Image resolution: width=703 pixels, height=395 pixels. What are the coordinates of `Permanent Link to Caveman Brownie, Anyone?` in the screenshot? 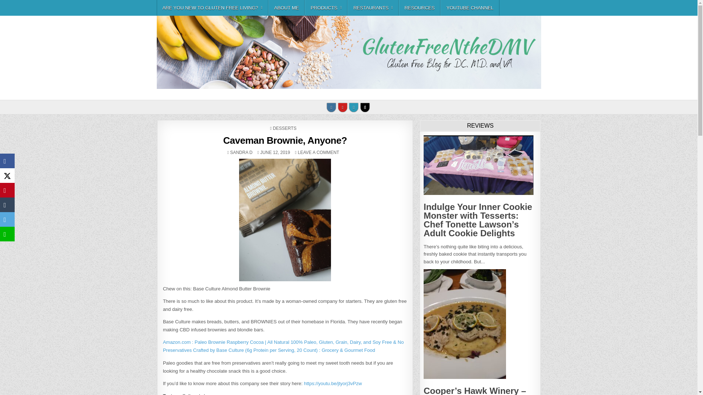 It's located at (284, 140).